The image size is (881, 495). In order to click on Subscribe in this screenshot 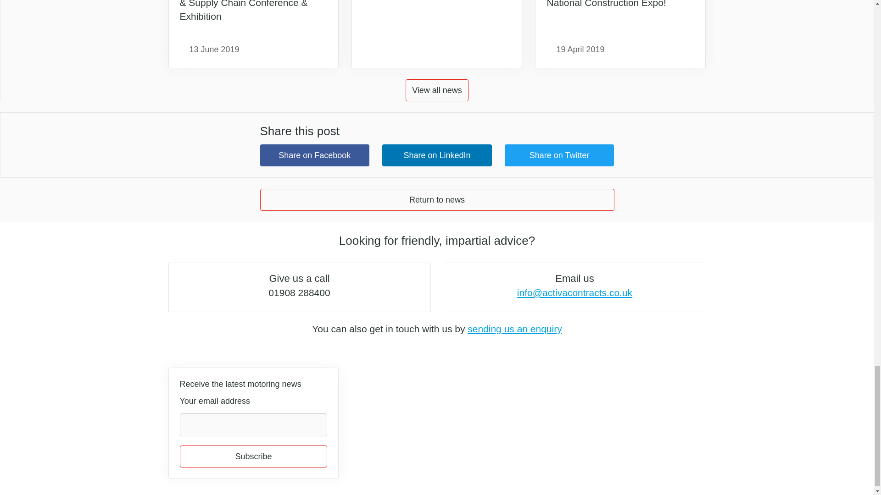, I will do `click(253, 456)`.